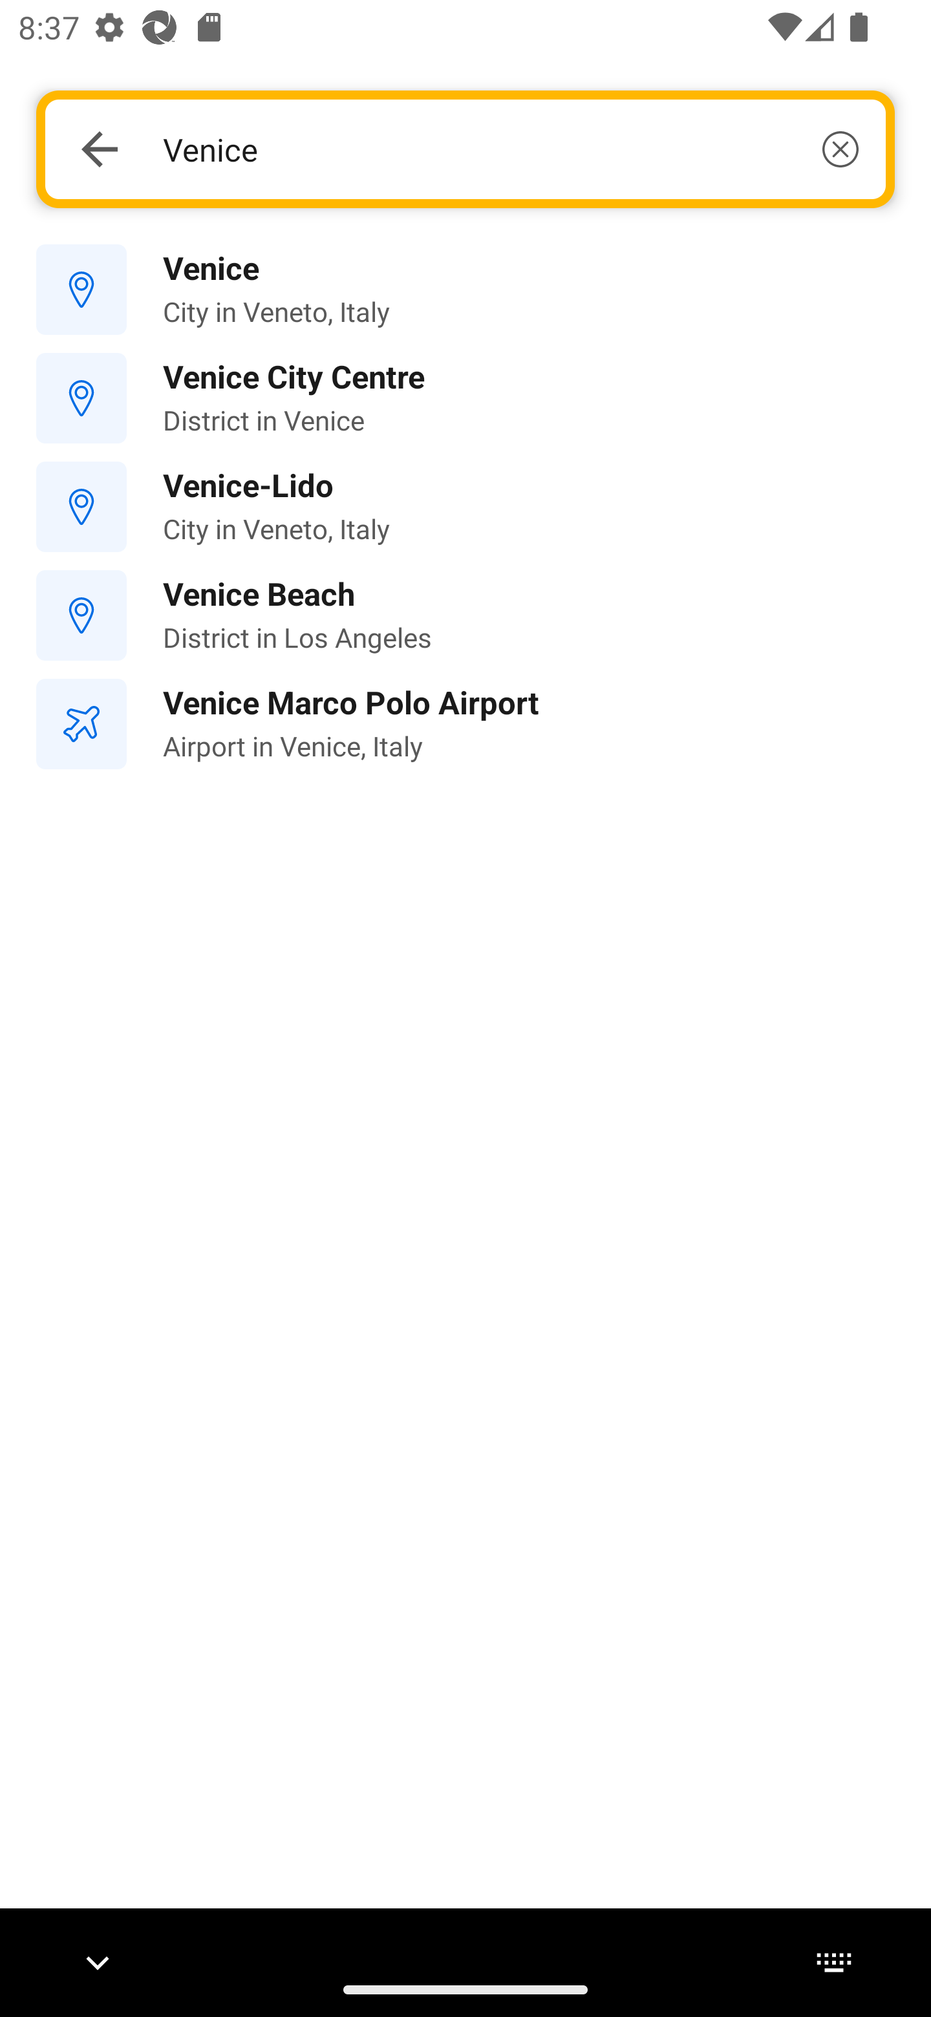 The height and width of the screenshot is (2017, 931). I want to click on Venice Beach District in Los Angeles, so click(465, 615).